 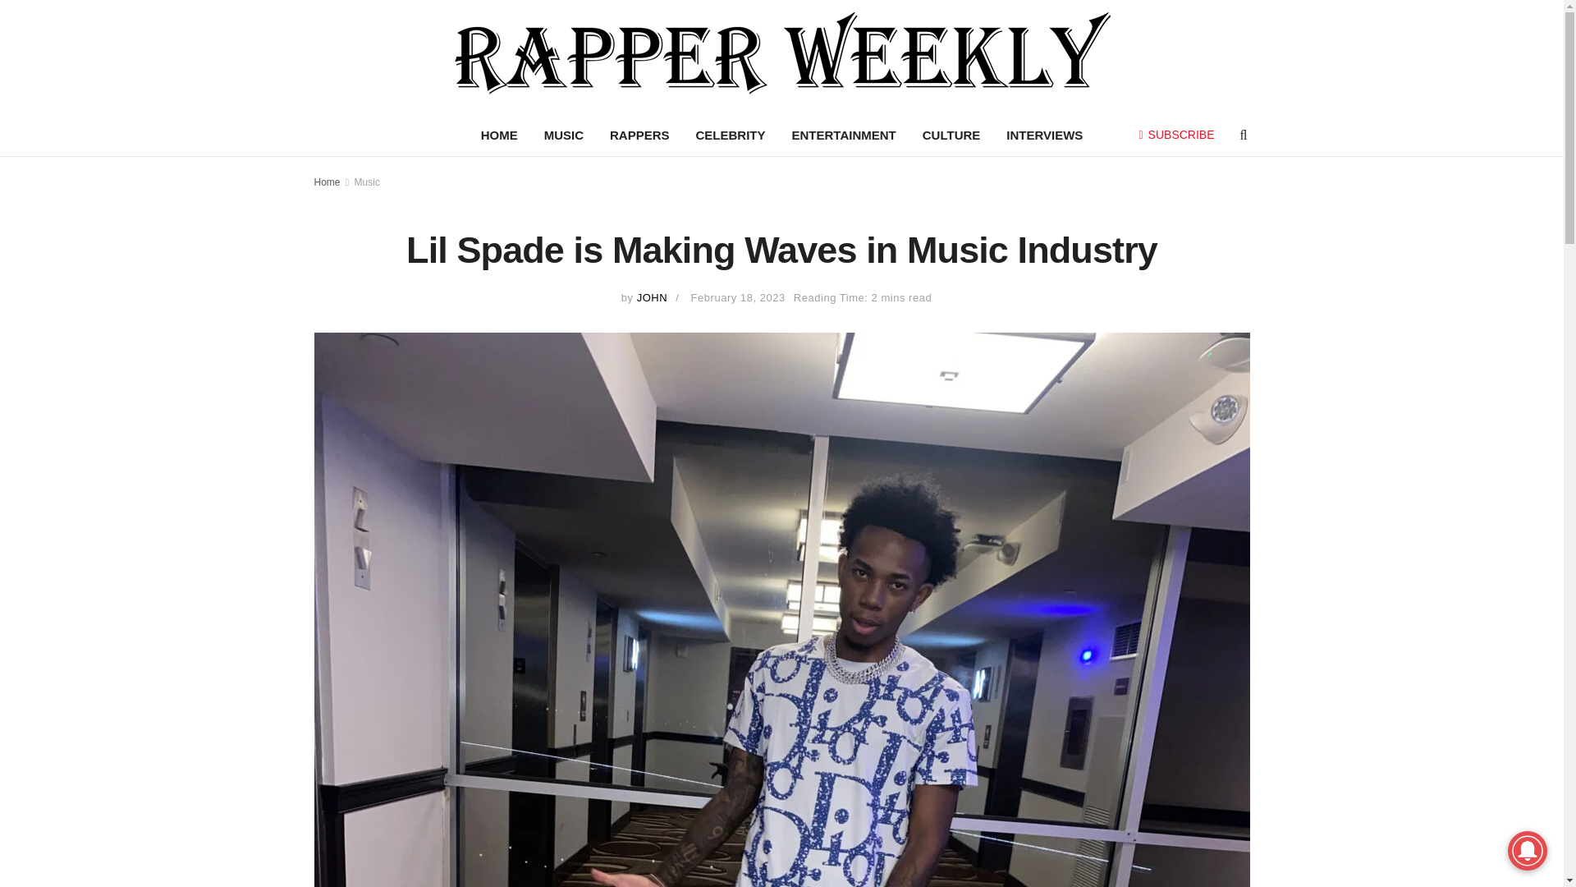 I want to click on Home, so click(x=327, y=182).